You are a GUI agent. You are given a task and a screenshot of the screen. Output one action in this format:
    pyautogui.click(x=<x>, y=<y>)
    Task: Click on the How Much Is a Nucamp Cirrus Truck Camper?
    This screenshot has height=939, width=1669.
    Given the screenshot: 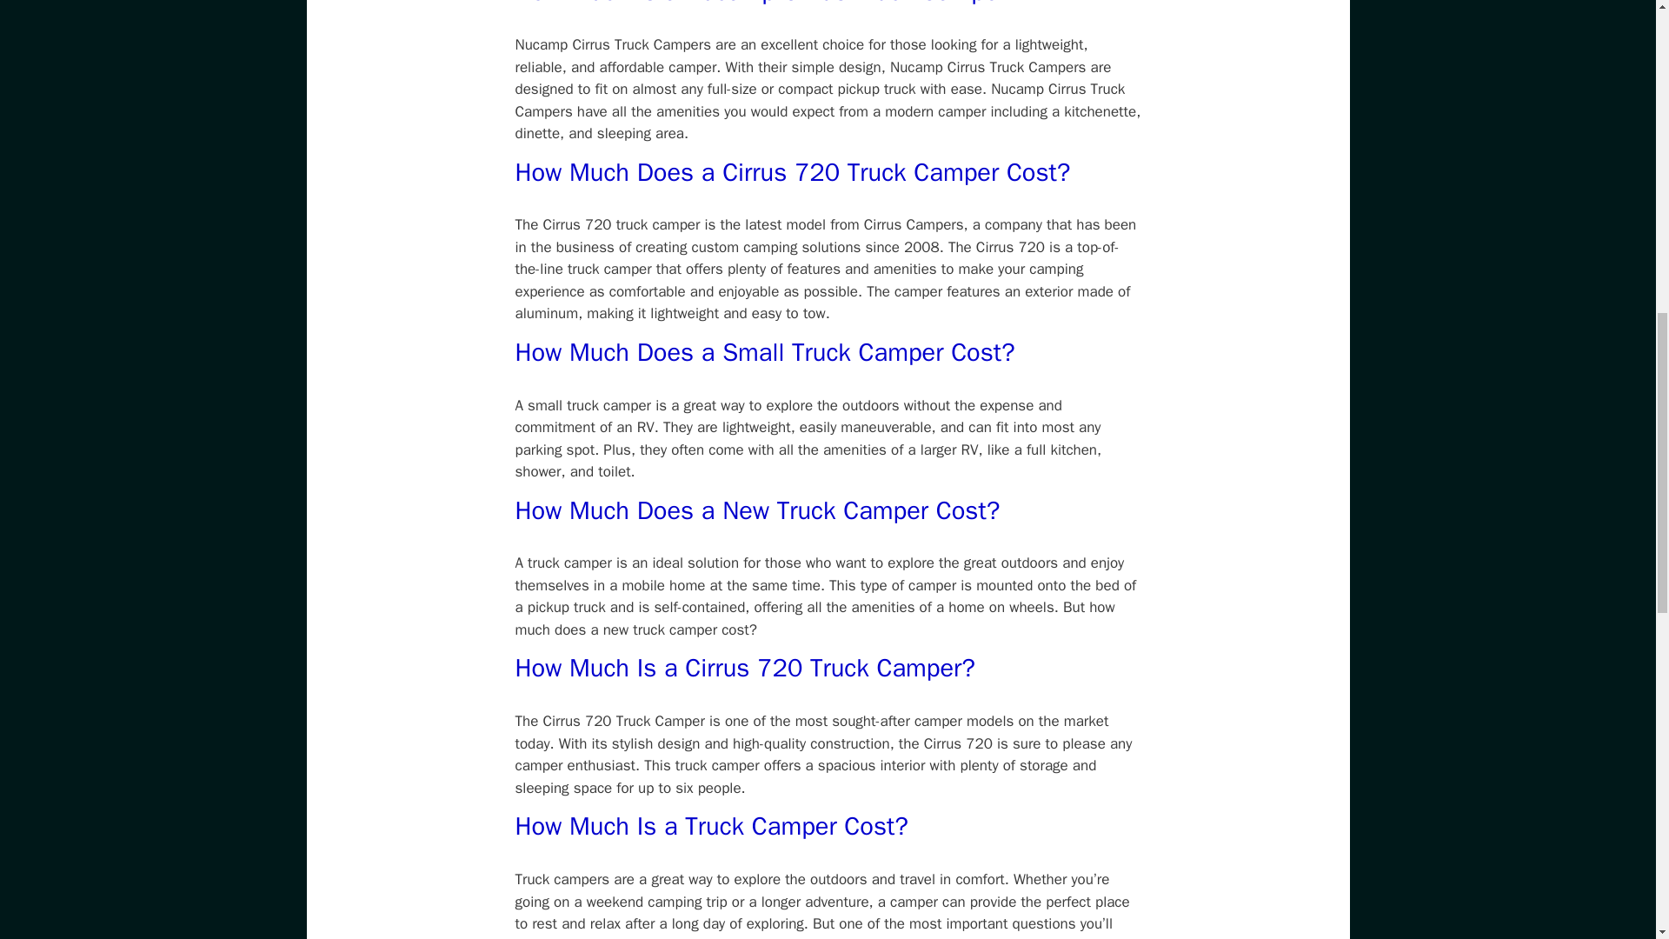 What is the action you would take?
    pyautogui.click(x=767, y=3)
    